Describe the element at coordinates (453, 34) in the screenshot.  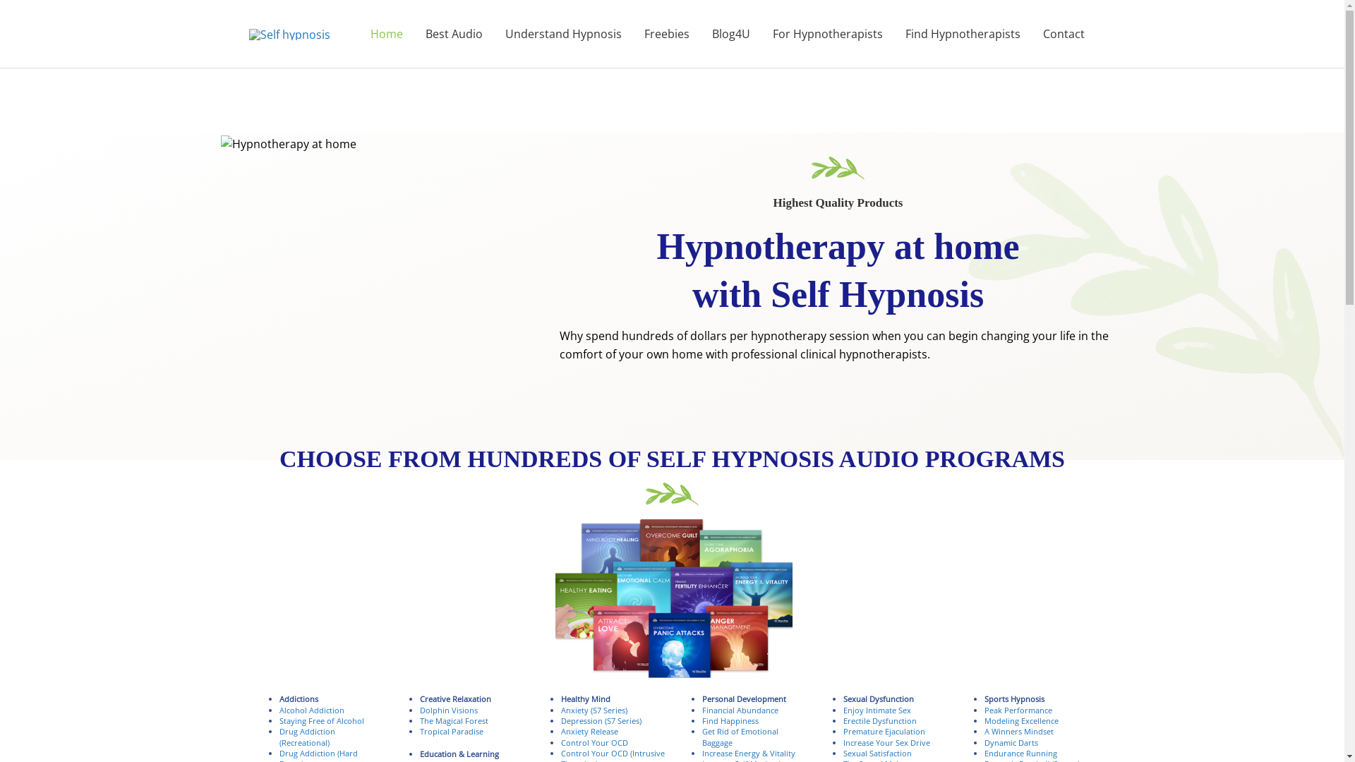
I see `Best Audio` at that location.